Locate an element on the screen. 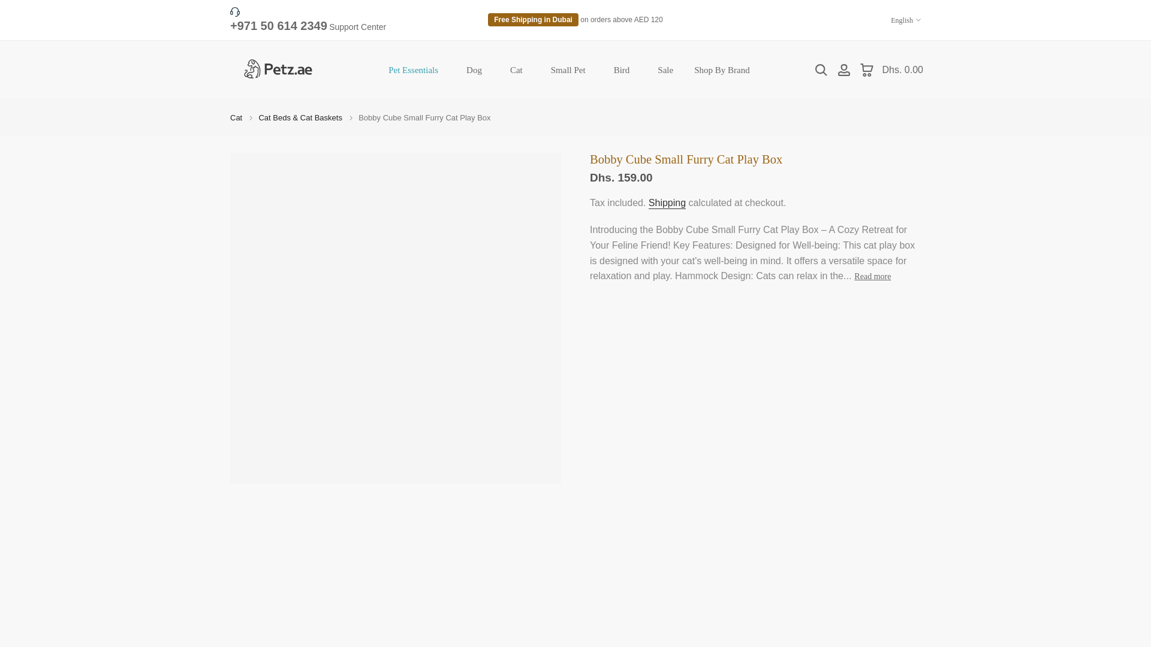  Skip to content is located at coordinates (8, 6).